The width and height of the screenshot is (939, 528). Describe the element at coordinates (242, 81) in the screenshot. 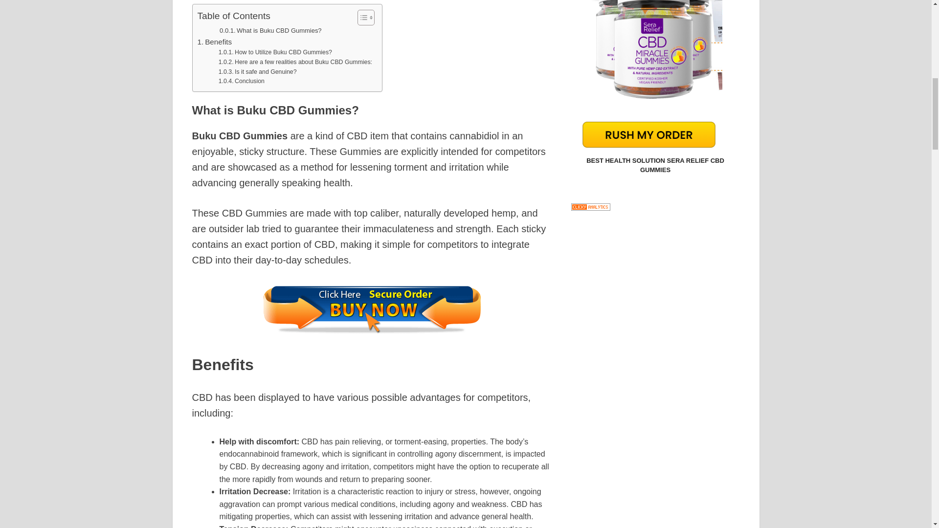

I see `Conclusion` at that location.